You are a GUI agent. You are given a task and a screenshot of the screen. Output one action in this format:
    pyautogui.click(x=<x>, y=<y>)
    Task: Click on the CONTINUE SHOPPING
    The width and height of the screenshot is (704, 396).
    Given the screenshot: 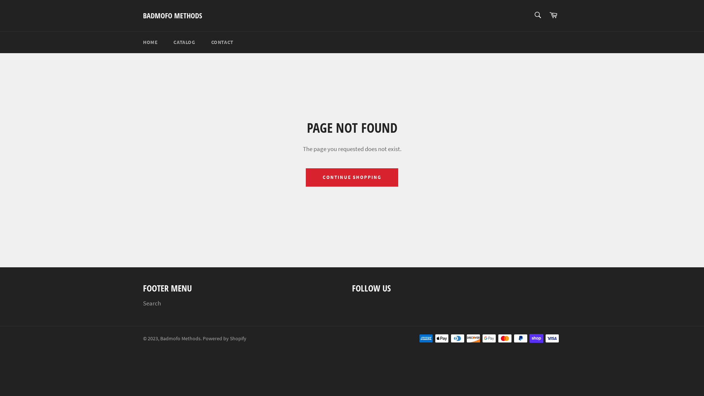 What is the action you would take?
    pyautogui.click(x=352, y=177)
    